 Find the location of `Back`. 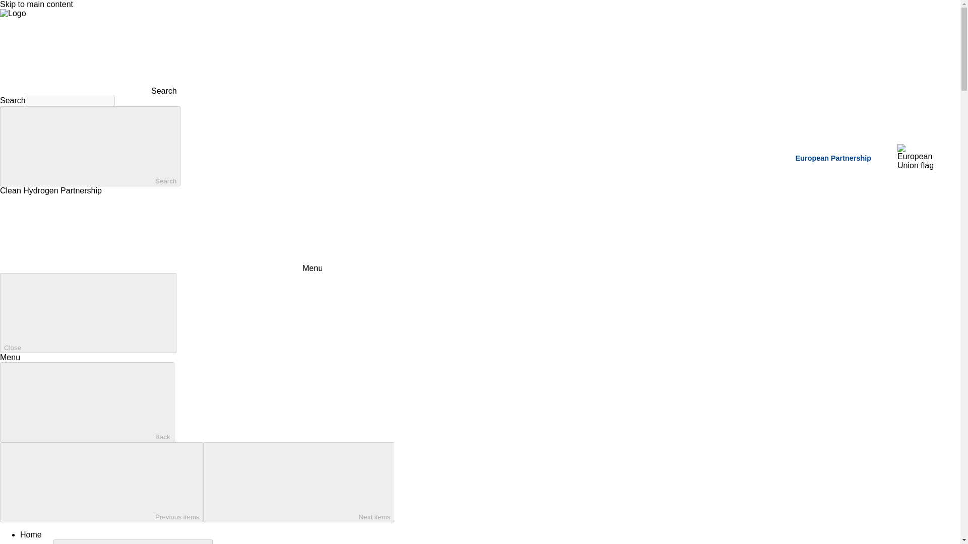

Back is located at coordinates (87, 402).